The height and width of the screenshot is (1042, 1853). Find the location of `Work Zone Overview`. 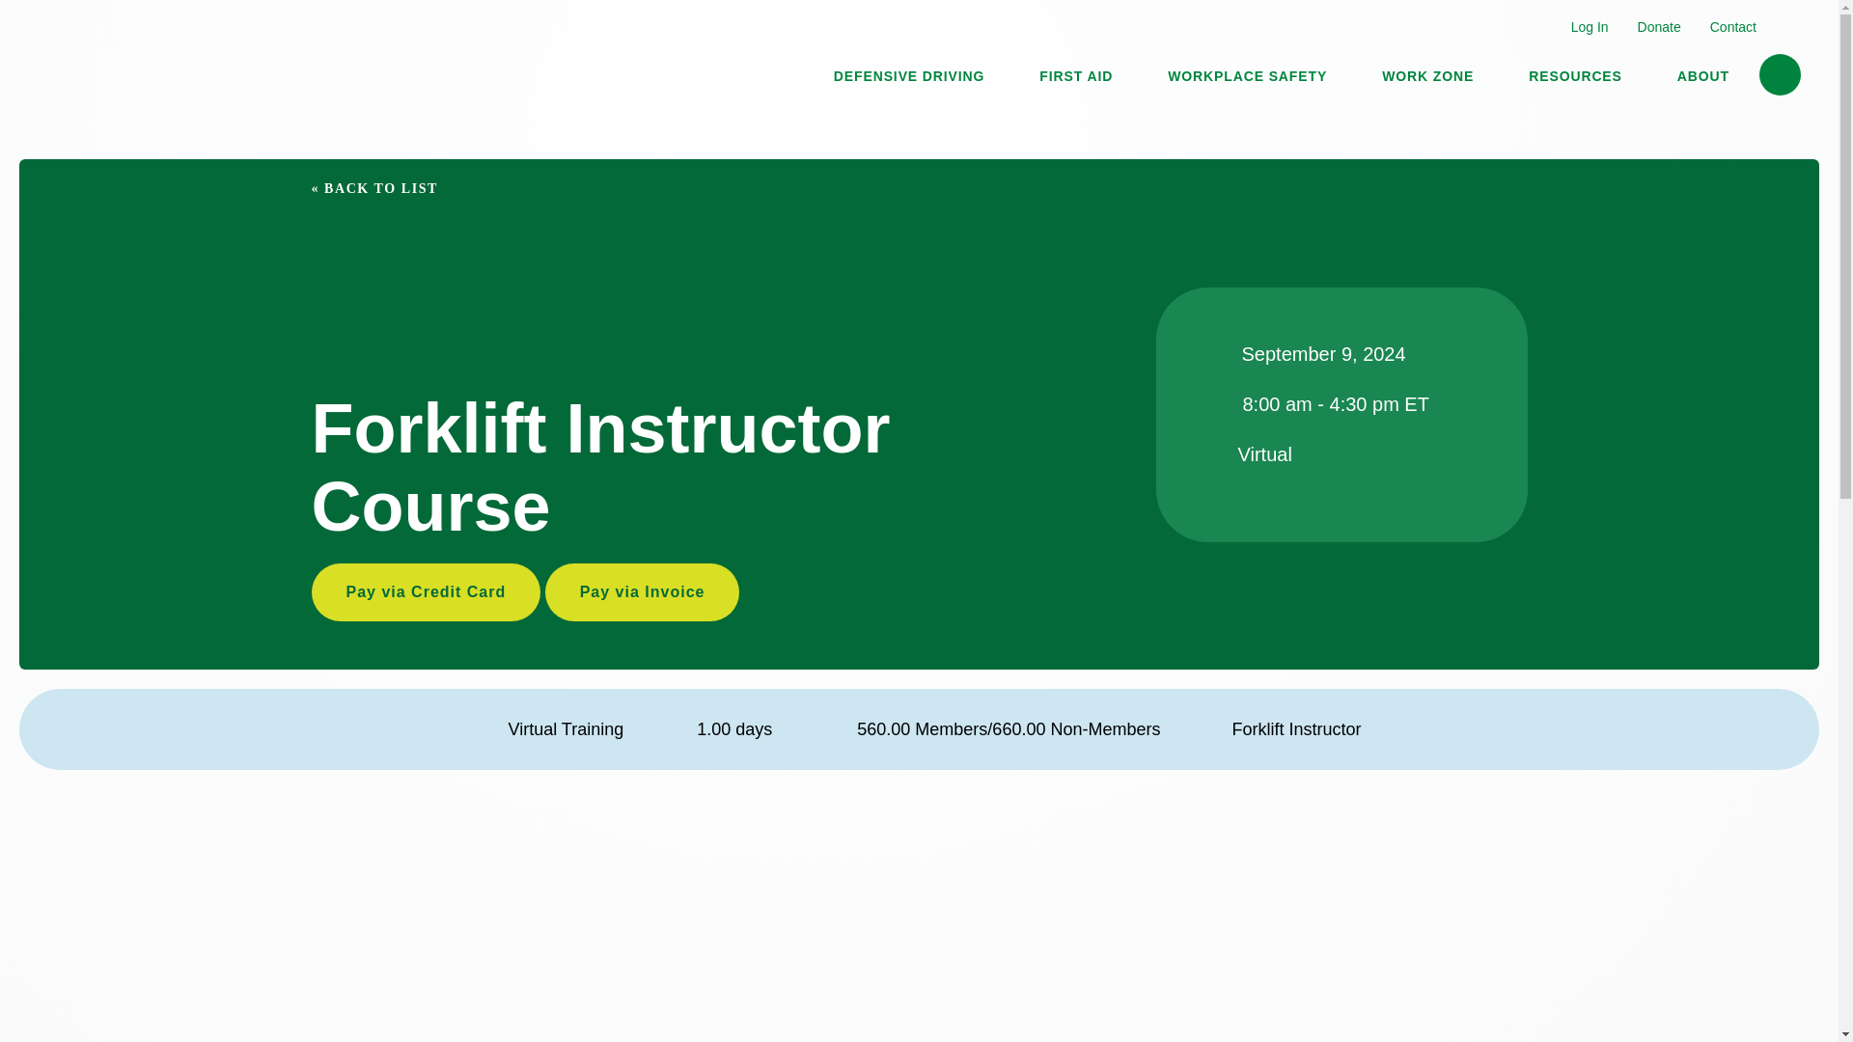

Work Zone Overview is located at coordinates (1427, 73).